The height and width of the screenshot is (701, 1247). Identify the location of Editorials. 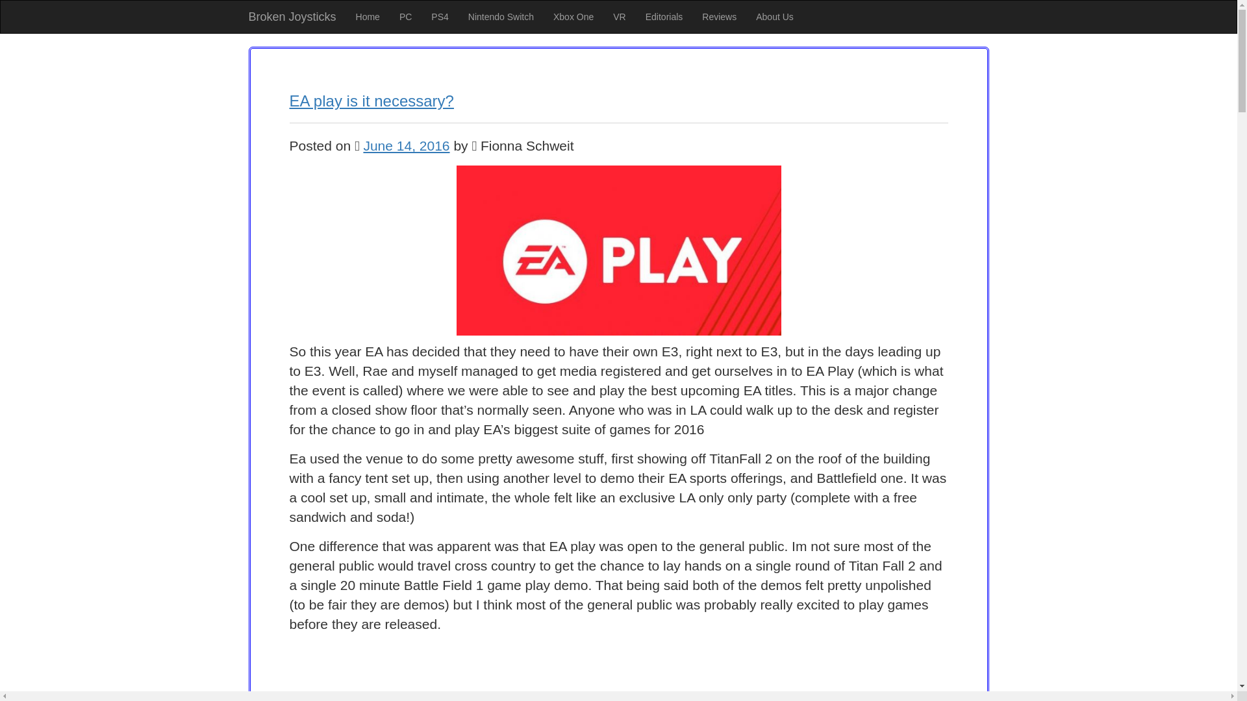
(664, 17).